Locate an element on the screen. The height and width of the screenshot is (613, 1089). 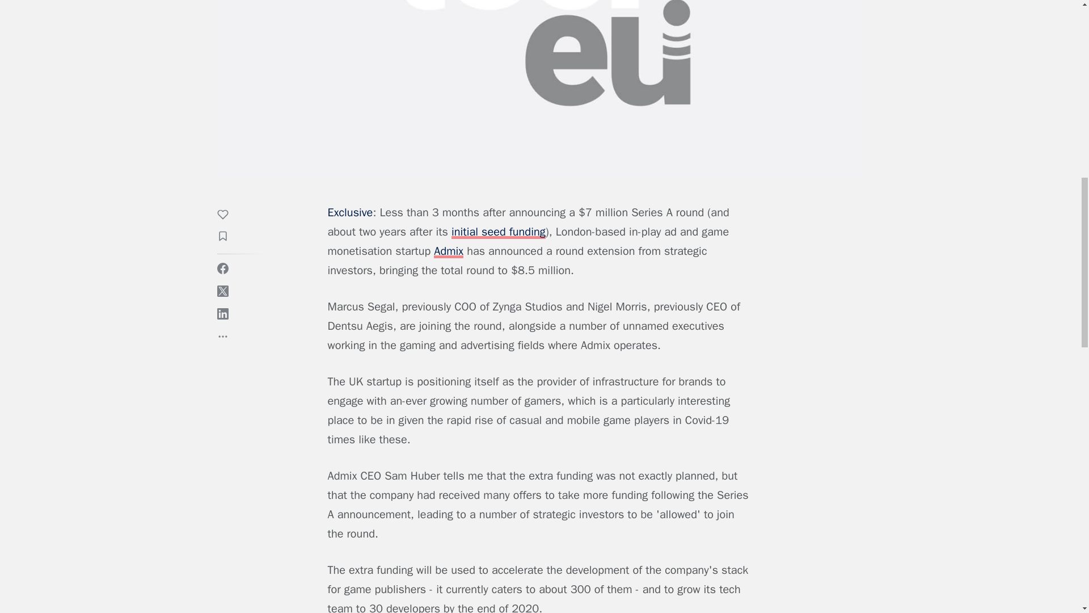
Share on Twitter is located at coordinates (222, 291).